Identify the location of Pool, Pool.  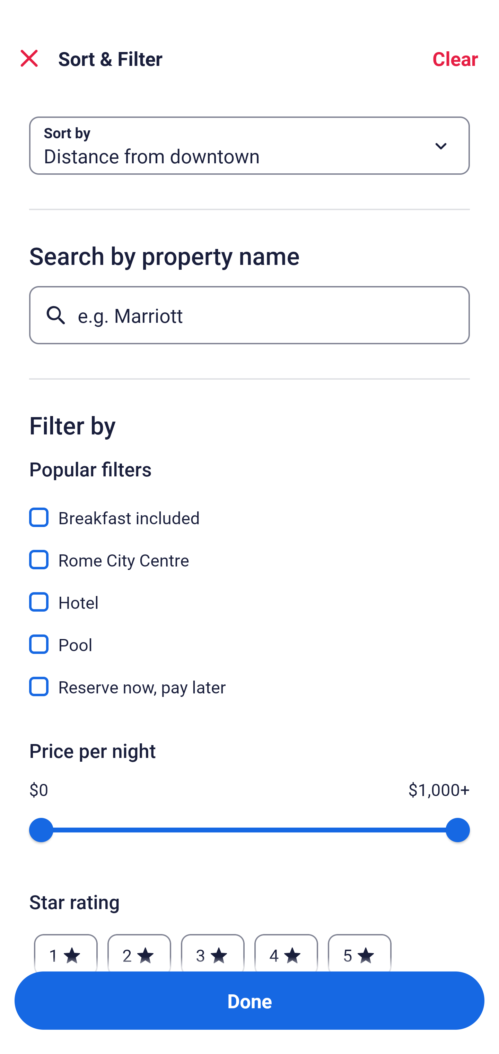
(249, 637).